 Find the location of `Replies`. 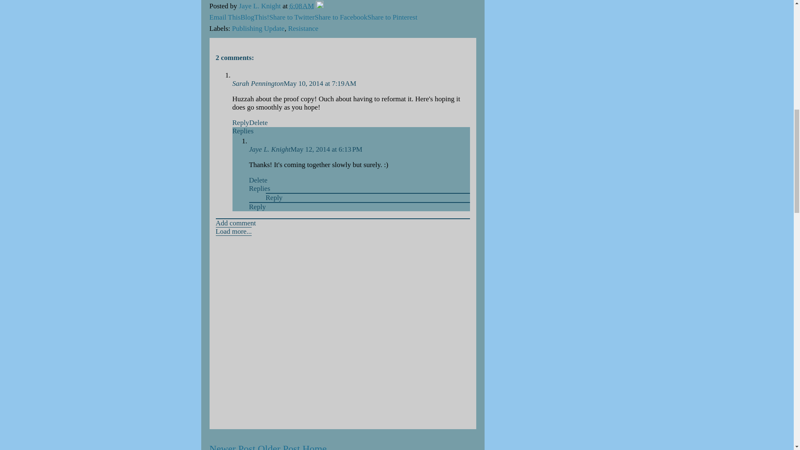

Replies is located at coordinates (243, 131).